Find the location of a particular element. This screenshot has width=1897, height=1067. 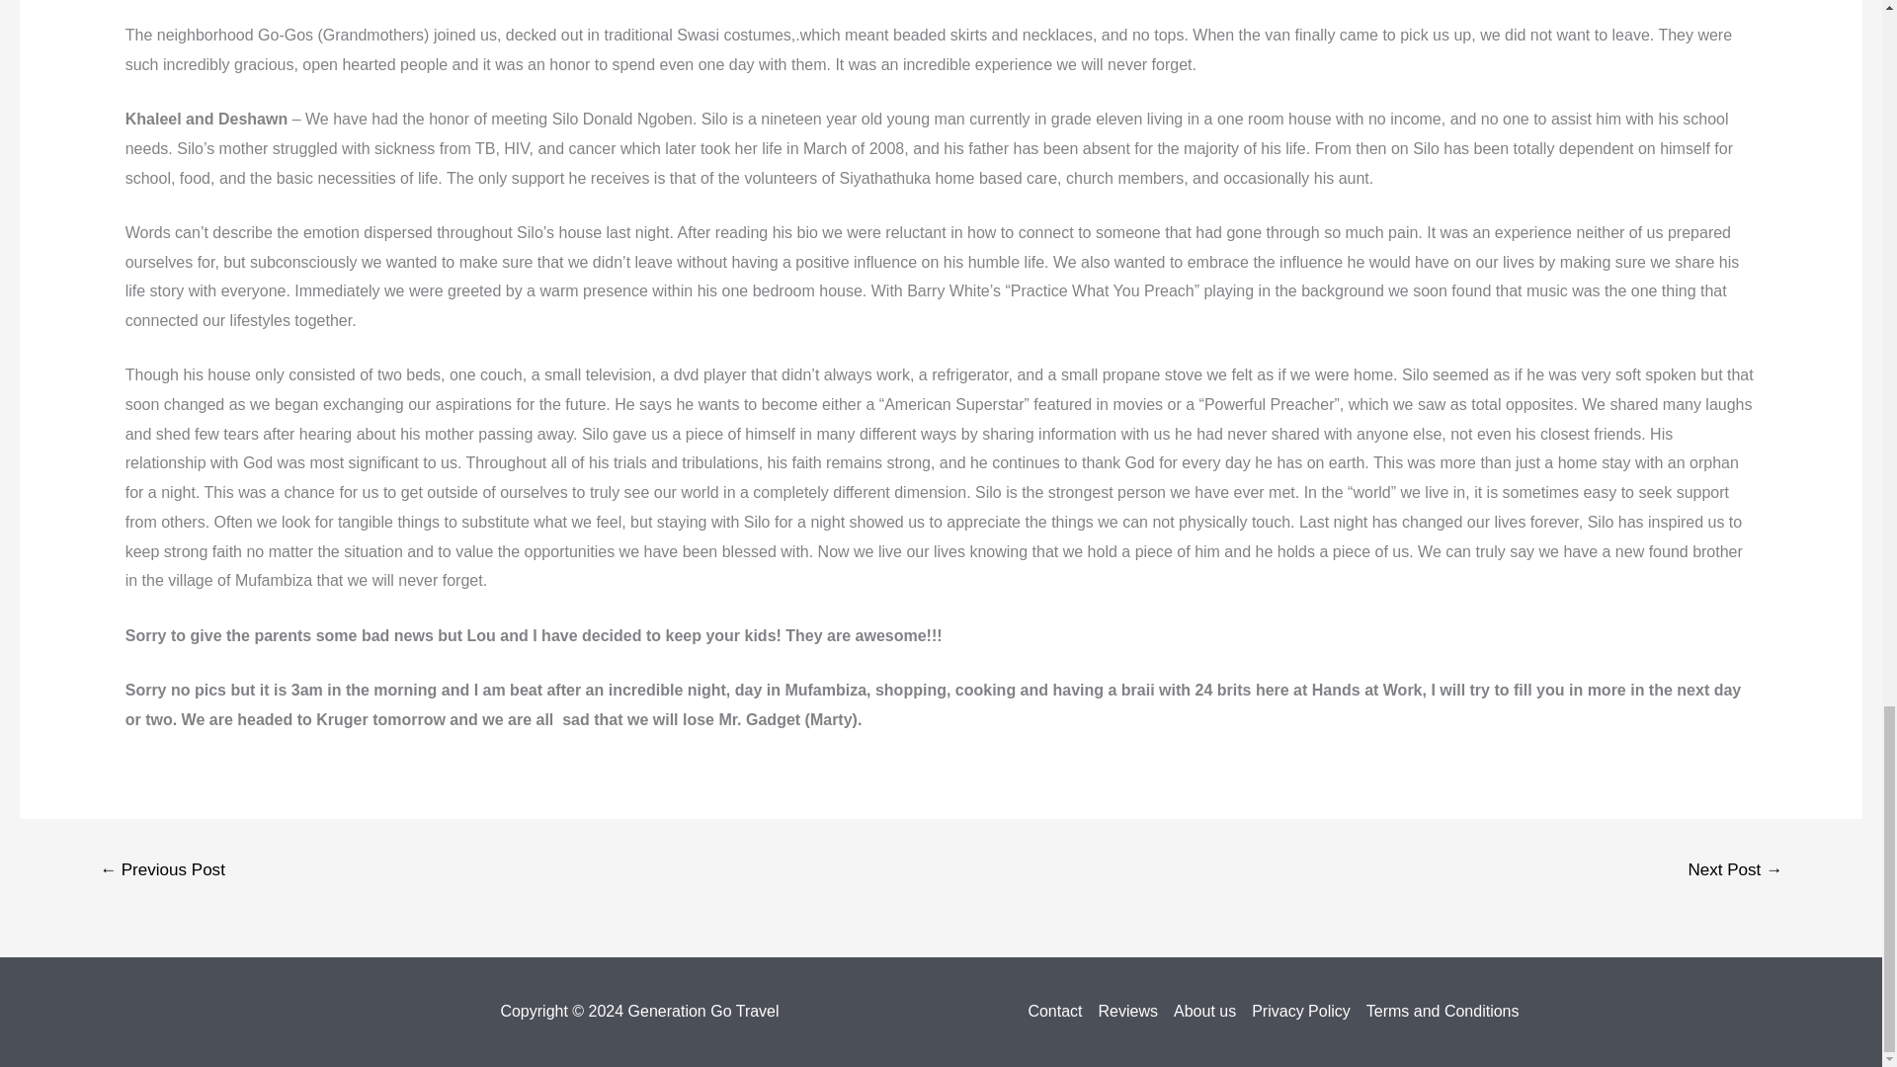

About us is located at coordinates (1205, 1011).